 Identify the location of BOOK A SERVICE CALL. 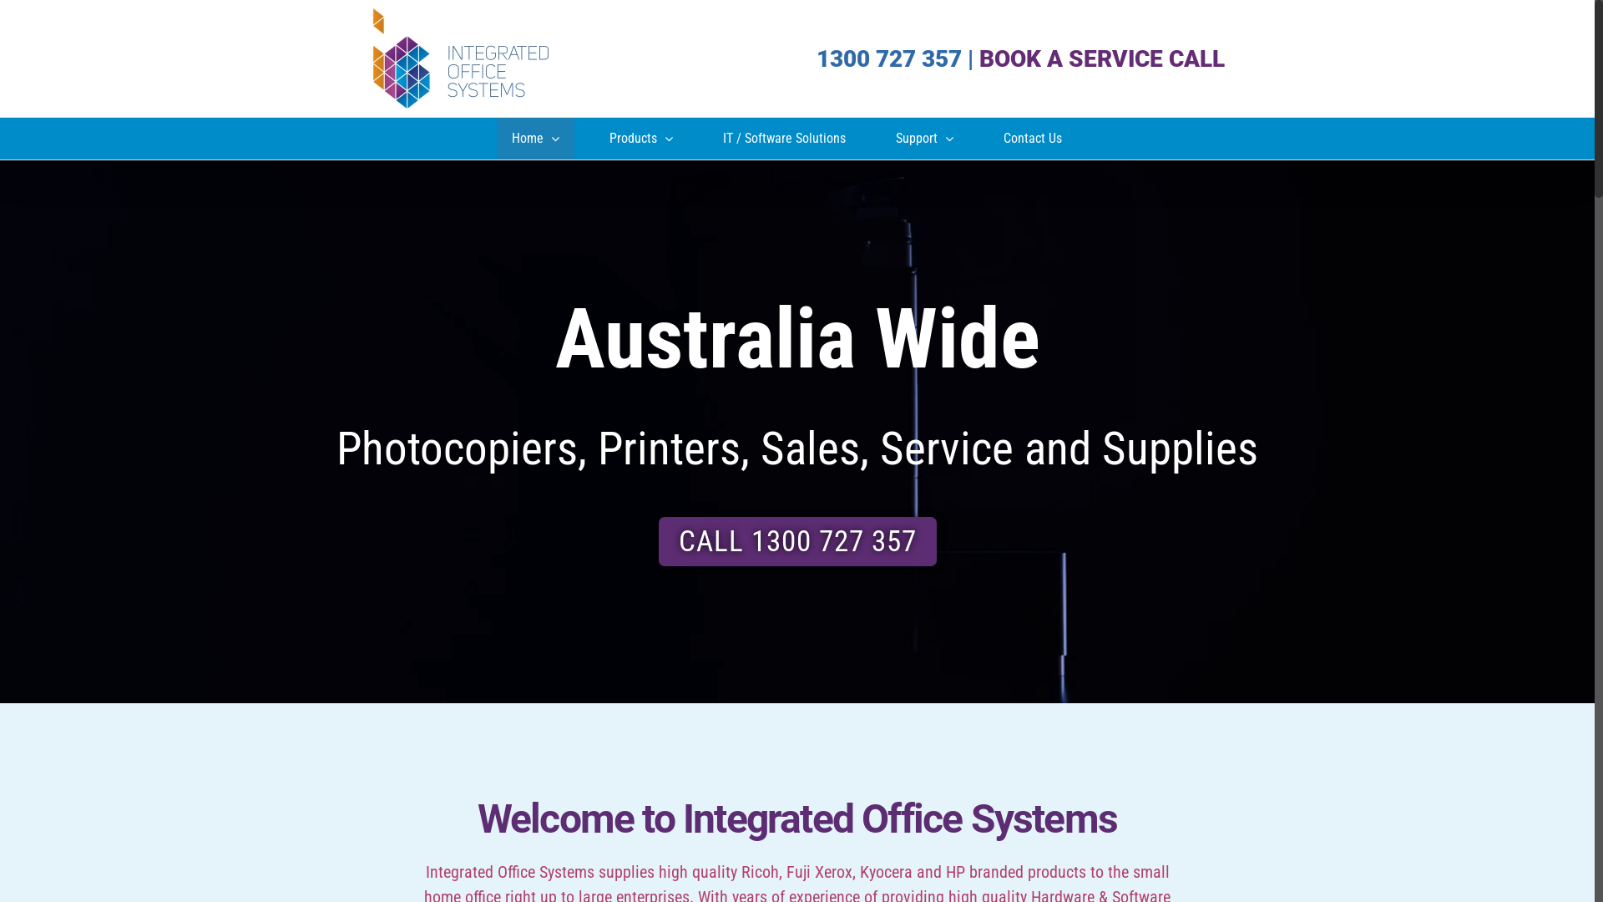
(1102, 58).